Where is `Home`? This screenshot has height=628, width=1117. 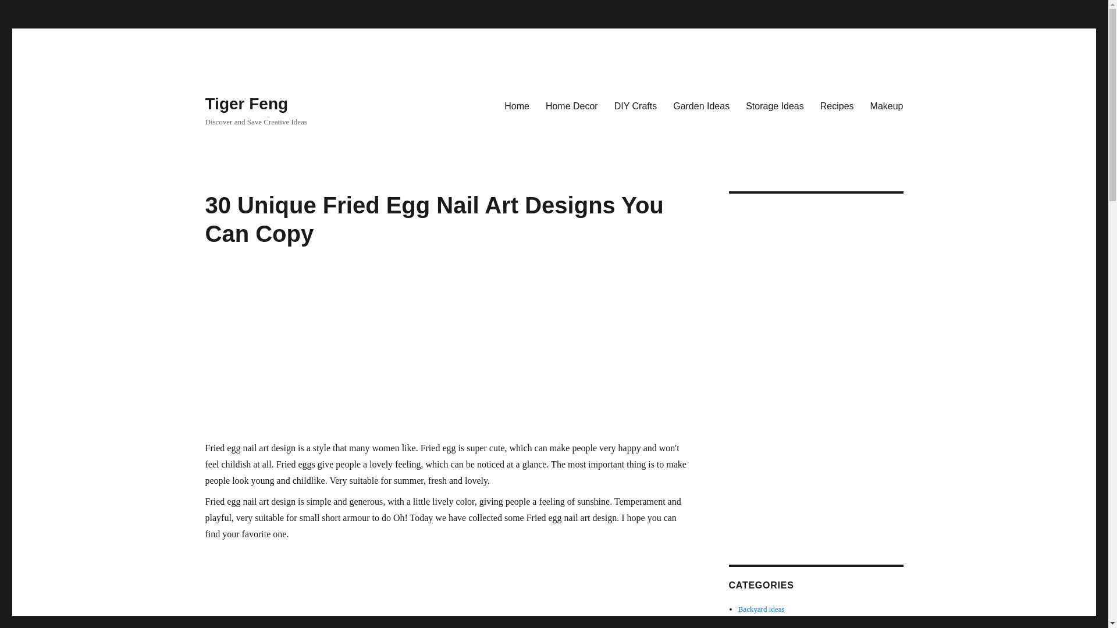
Home is located at coordinates (517, 106).